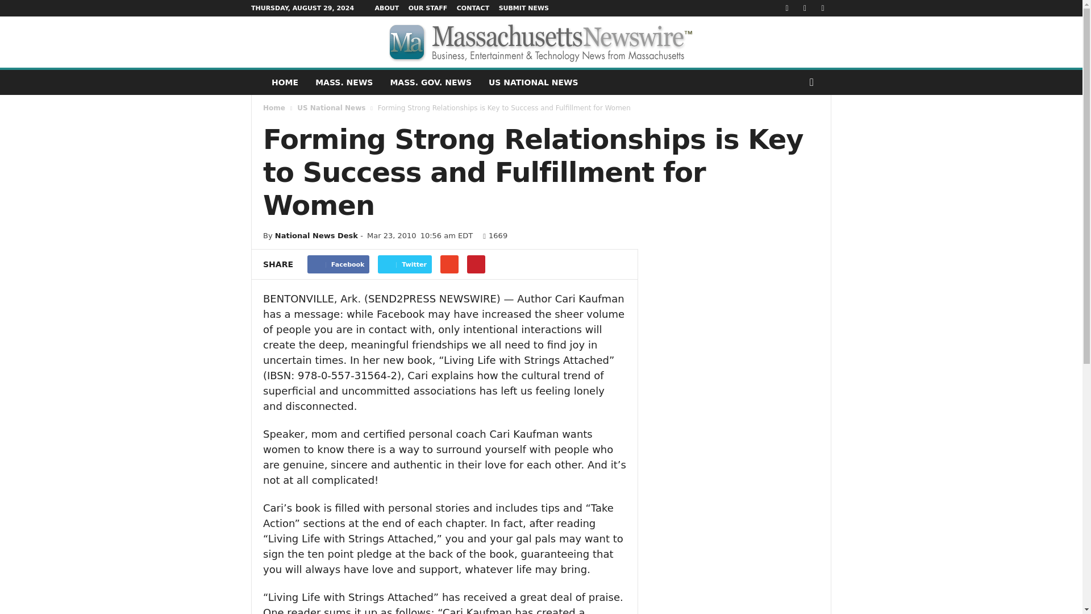  What do you see at coordinates (316, 235) in the screenshot?
I see `National News Desk` at bounding box center [316, 235].